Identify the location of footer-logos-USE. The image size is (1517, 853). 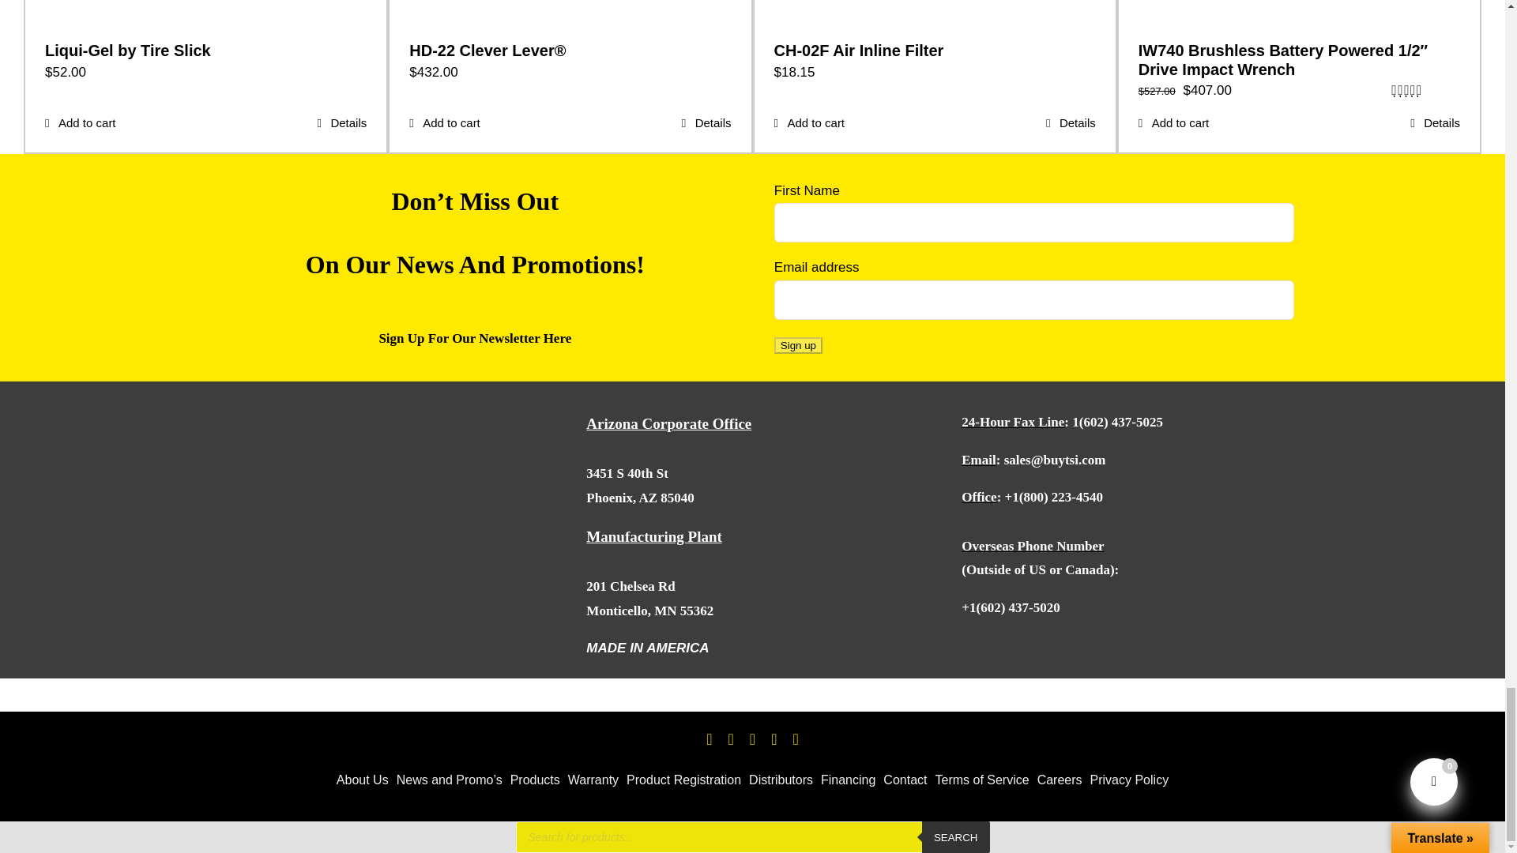
(1090, 656).